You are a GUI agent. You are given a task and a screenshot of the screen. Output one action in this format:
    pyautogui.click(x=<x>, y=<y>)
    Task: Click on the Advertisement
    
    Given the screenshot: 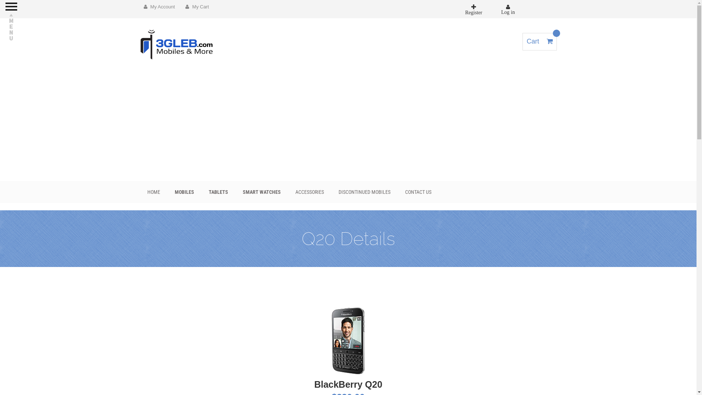 What is the action you would take?
    pyautogui.click(x=348, y=126)
    